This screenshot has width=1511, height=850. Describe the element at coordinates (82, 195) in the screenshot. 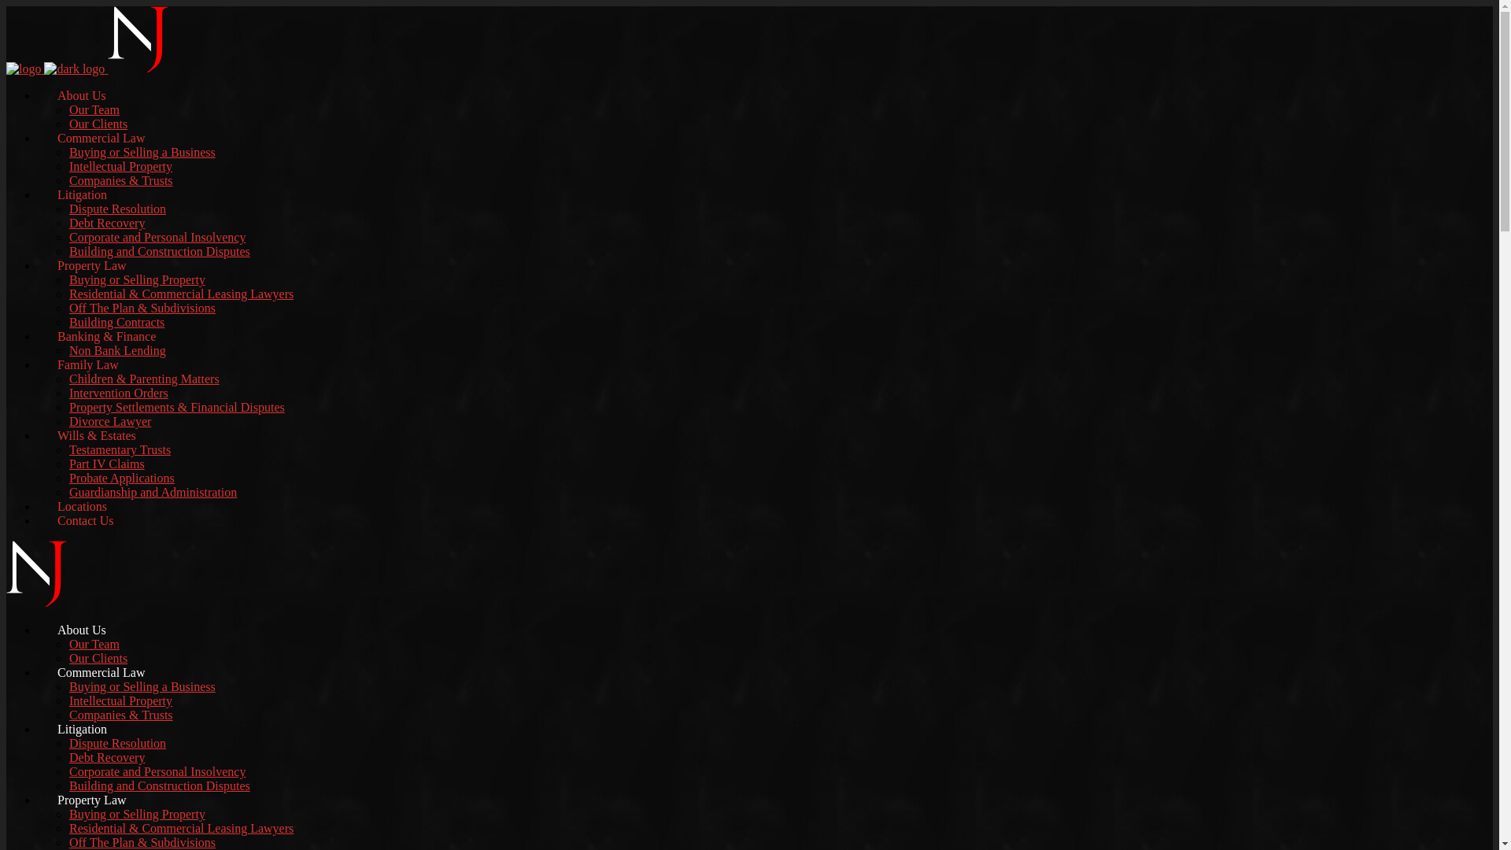

I see `Litigation` at that location.